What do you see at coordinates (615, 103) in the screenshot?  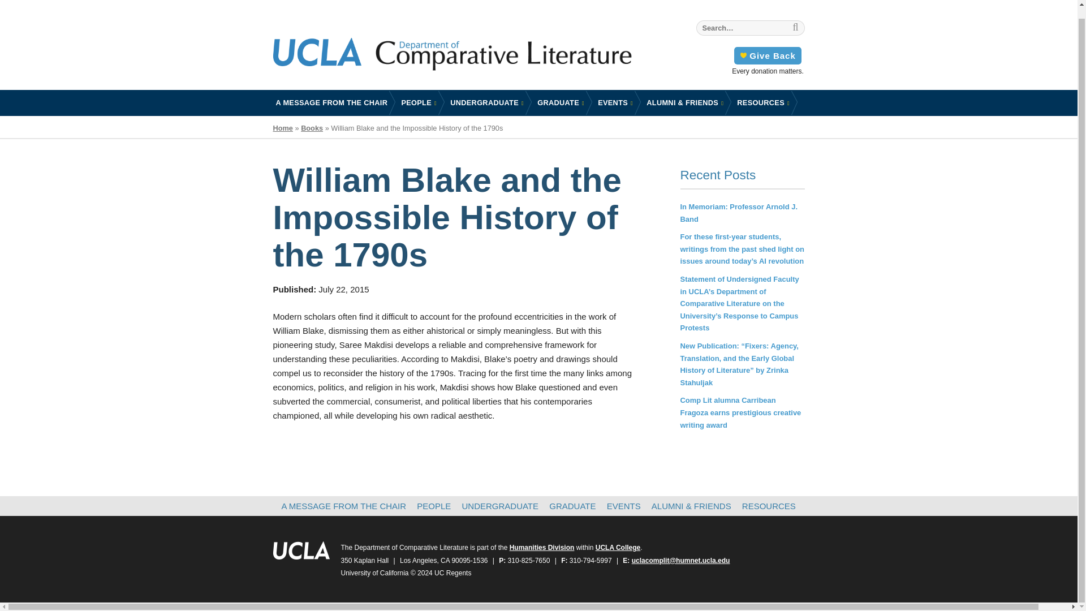 I see `EVENTS` at bounding box center [615, 103].